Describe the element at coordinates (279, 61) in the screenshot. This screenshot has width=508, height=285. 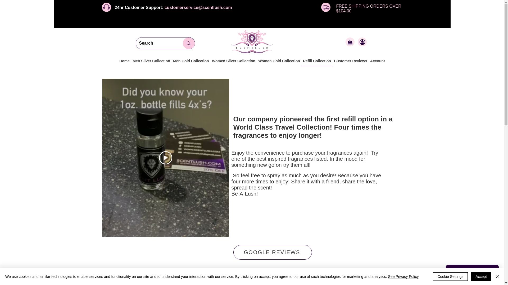
I see `Women Gold Collection` at that location.